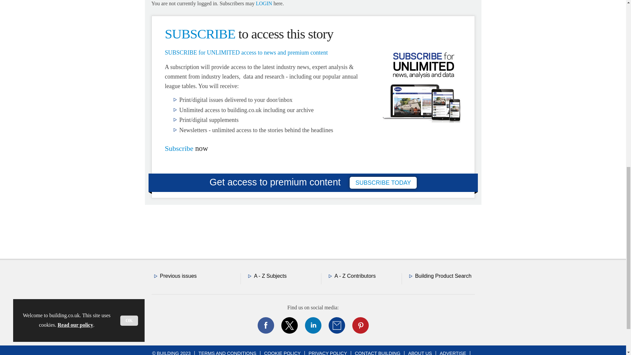 The width and height of the screenshot is (631, 355). What do you see at coordinates (360, 325) in the screenshot?
I see `Connect with us on Pinterest` at bounding box center [360, 325].